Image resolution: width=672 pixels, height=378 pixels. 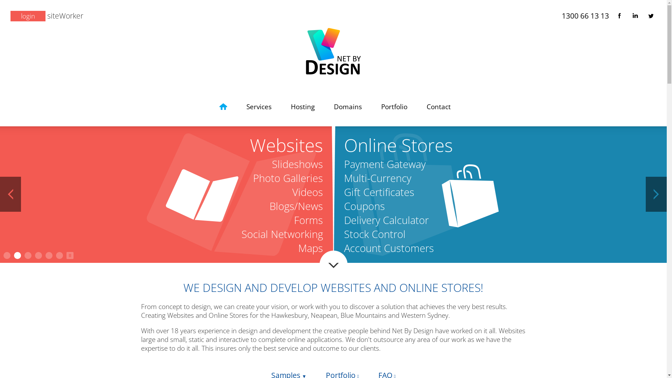 What do you see at coordinates (439, 106) in the screenshot?
I see `Contact` at bounding box center [439, 106].